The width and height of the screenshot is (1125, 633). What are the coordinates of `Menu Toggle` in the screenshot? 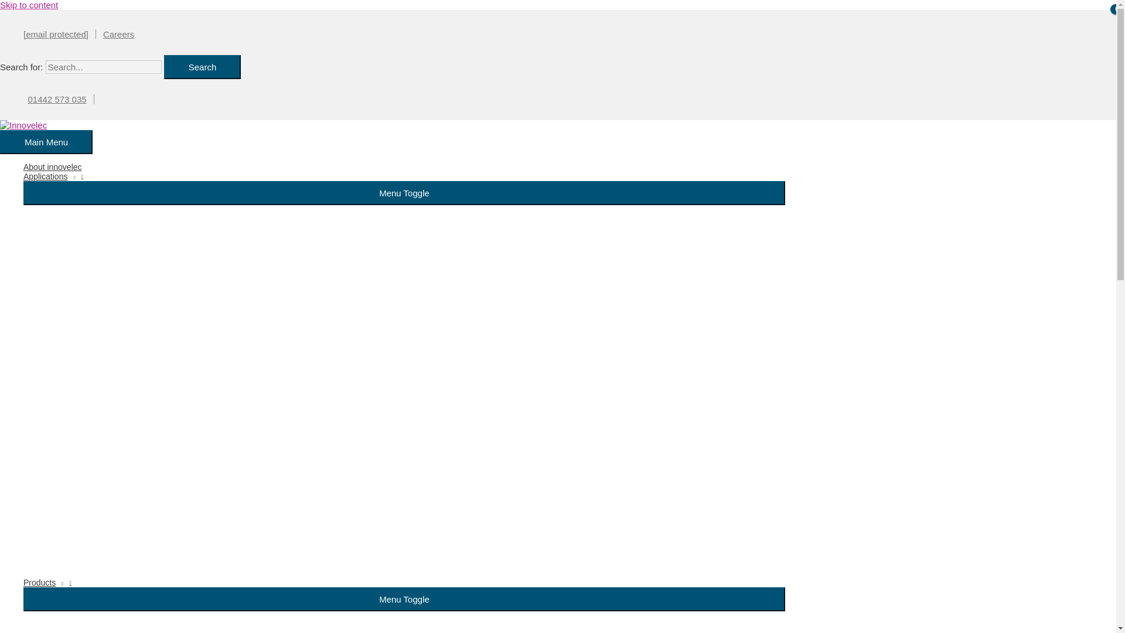 It's located at (404, 599).